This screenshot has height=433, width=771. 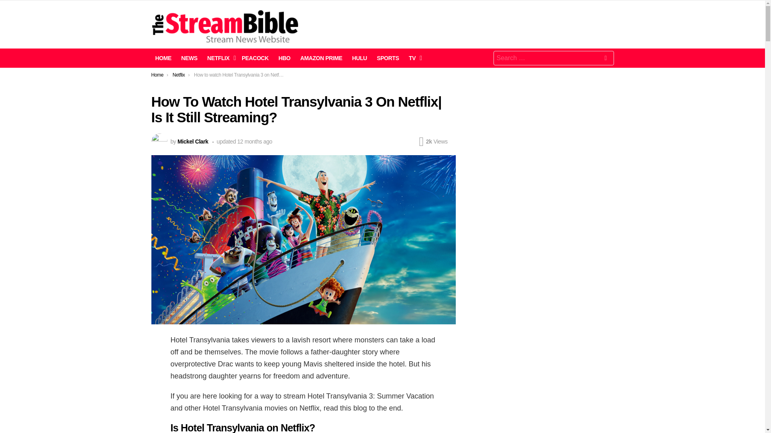 What do you see at coordinates (189, 58) in the screenshot?
I see `NEWS` at bounding box center [189, 58].